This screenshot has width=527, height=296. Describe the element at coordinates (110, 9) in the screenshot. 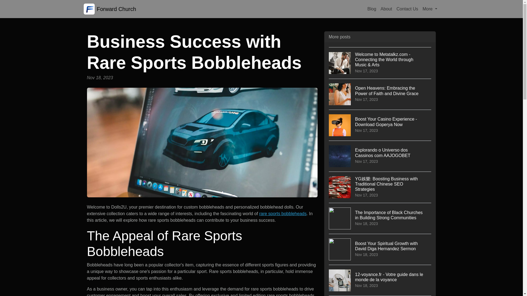

I see `Forward Church` at that location.